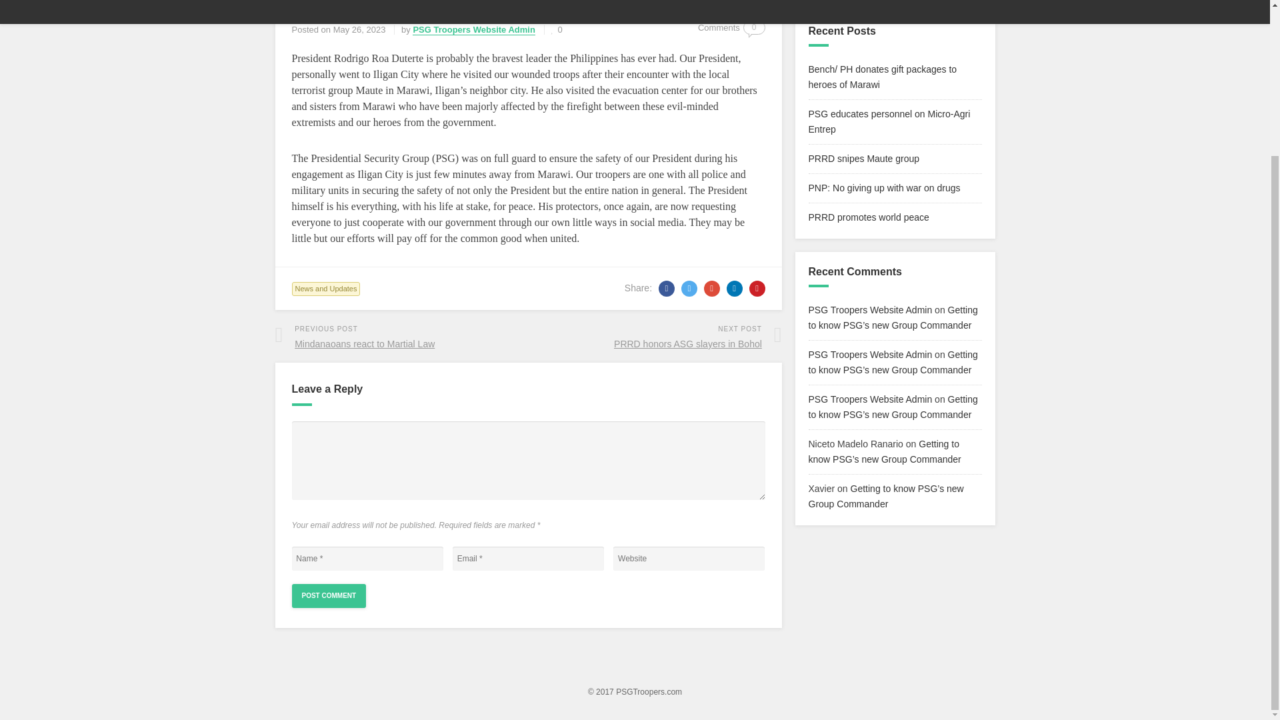 Image resolution: width=1280 pixels, height=720 pixels. Describe the element at coordinates (869, 309) in the screenshot. I see `PSG Troopers Website Admin` at that location.